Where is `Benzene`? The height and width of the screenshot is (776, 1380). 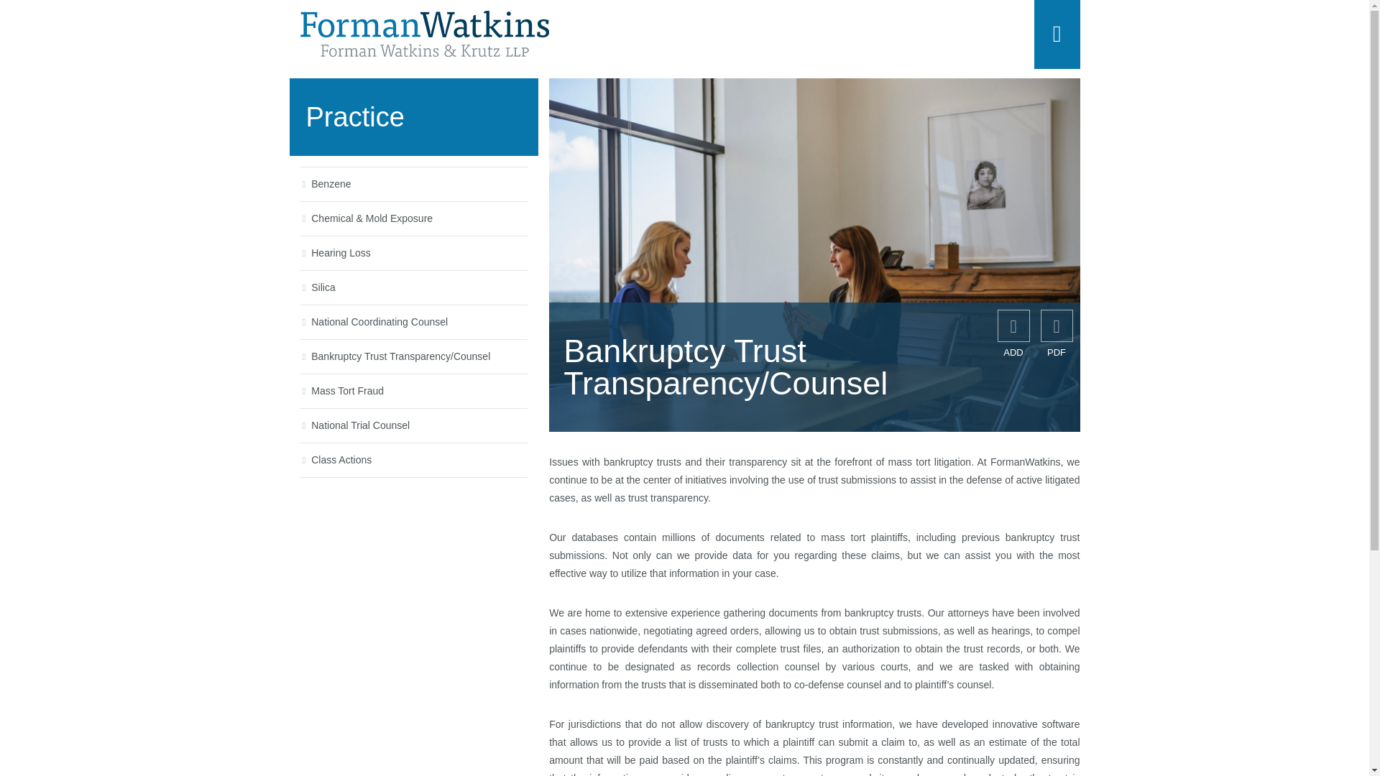 Benzene is located at coordinates (331, 184).